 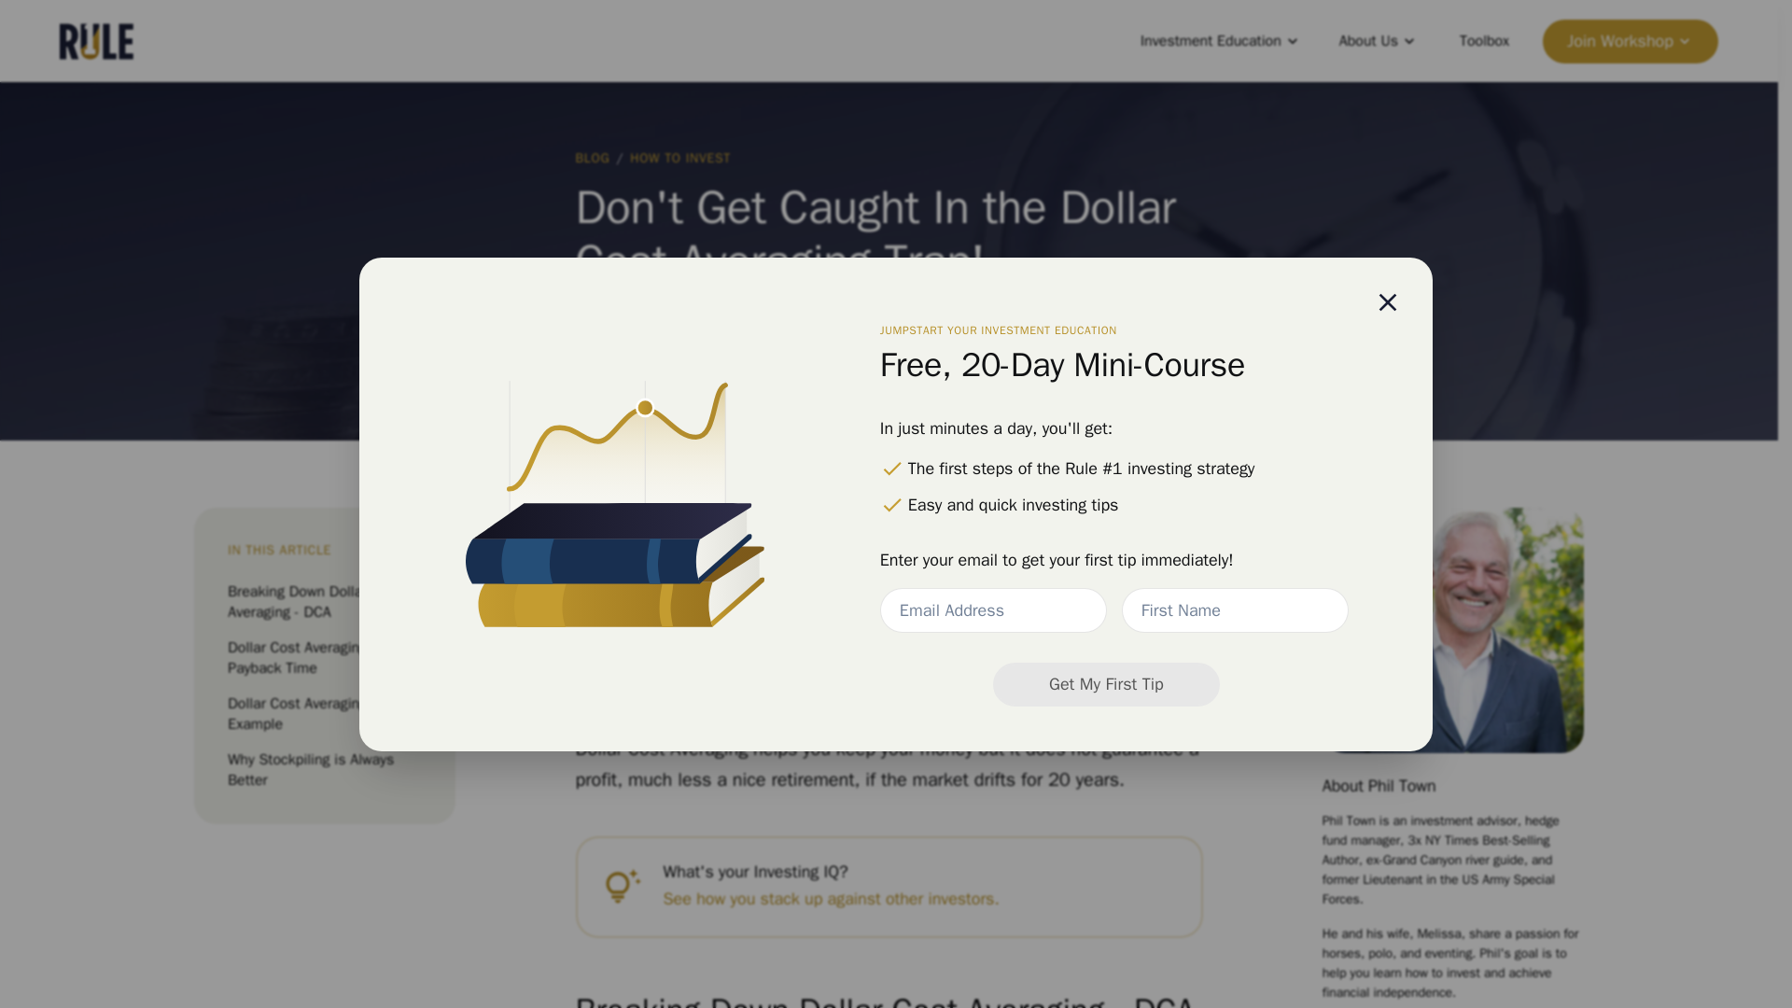 What do you see at coordinates (324, 769) in the screenshot?
I see `Why Stockpiling is Always Better` at bounding box center [324, 769].